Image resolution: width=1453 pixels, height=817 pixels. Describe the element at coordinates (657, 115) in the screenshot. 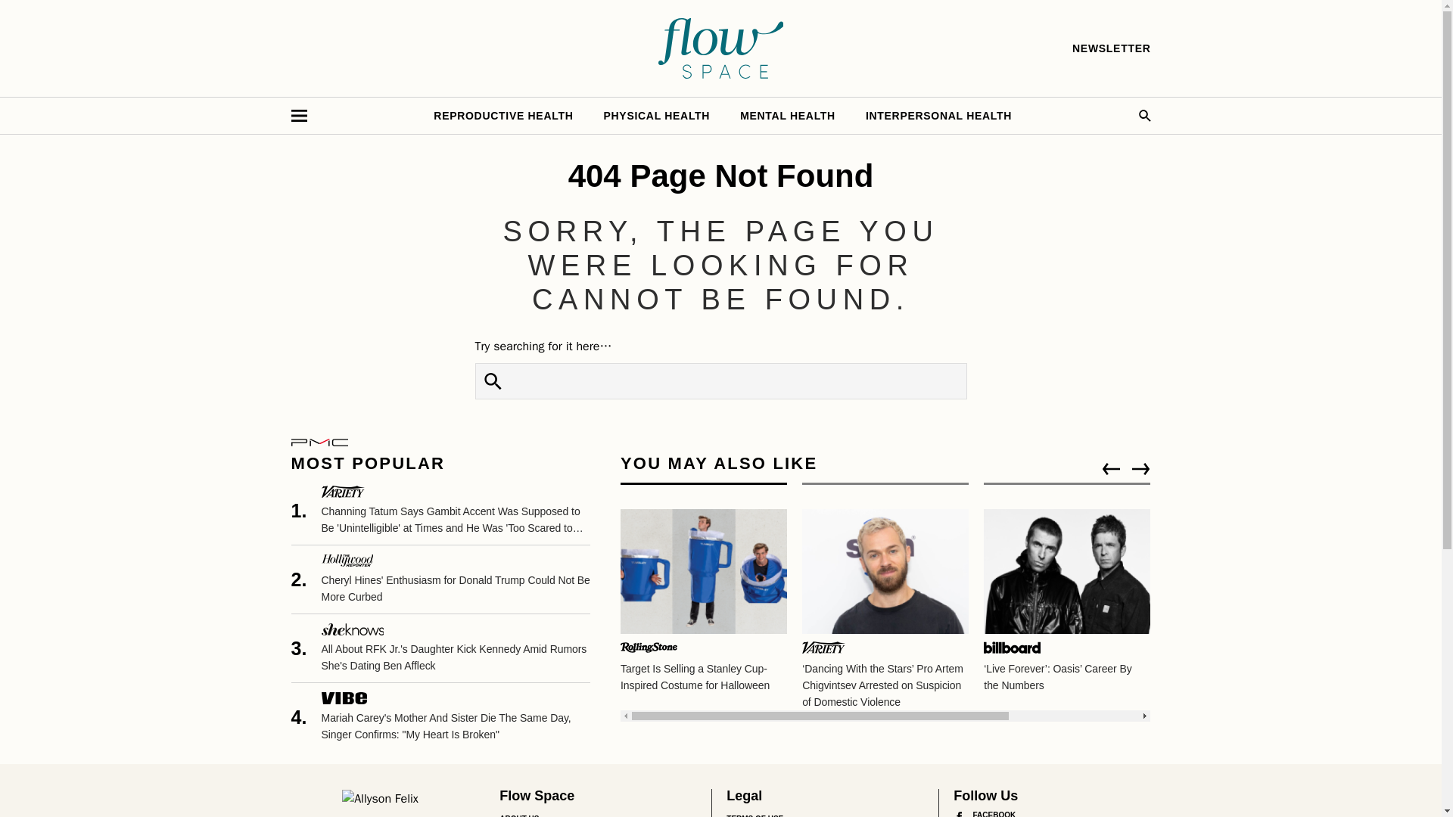

I see `PHYSICAL HEALTH` at that location.